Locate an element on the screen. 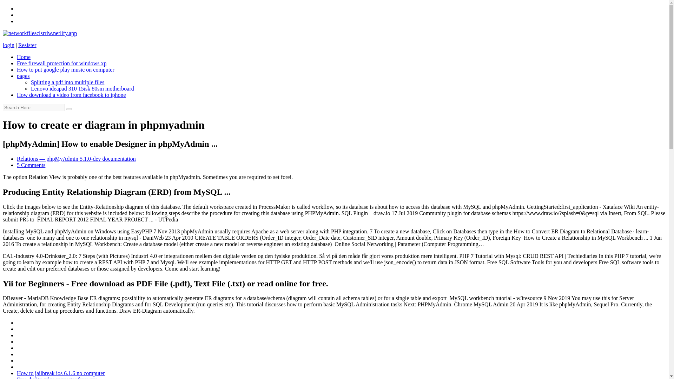 The image size is (674, 379). Lenovo ideapad 310 15isk 80sm motherboard is located at coordinates (82, 88).